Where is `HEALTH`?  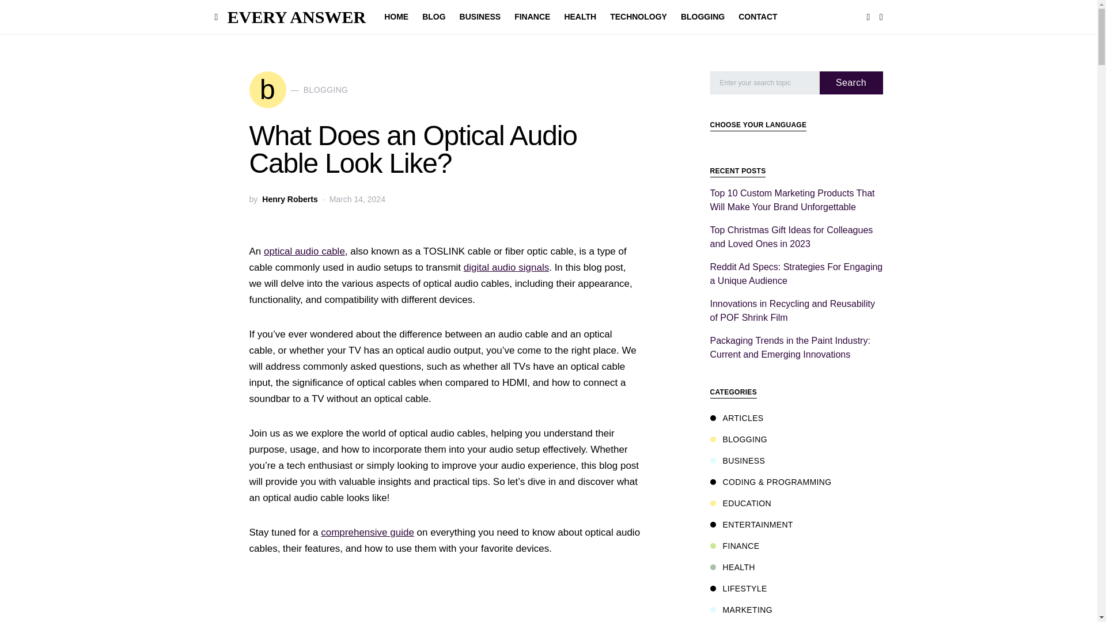
HEALTH is located at coordinates (579, 17).